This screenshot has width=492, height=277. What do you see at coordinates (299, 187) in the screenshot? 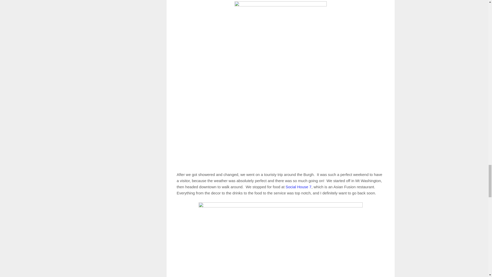
I see `Social House 7` at bounding box center [299, 187].